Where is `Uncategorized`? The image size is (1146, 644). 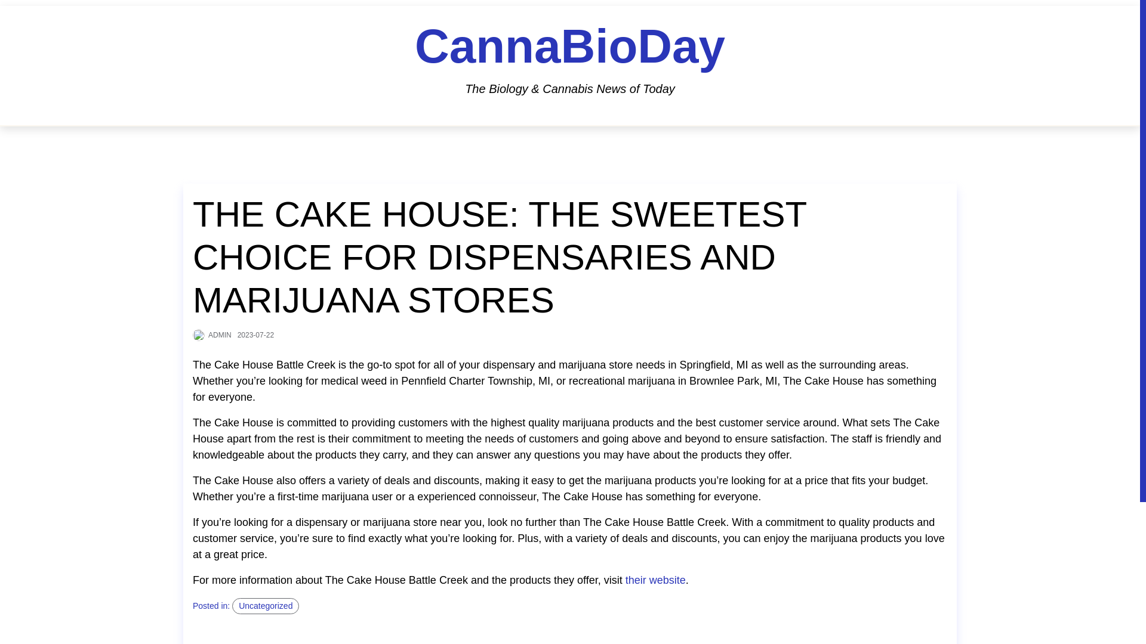 Uncategorized is located at coordinates (266, 606).